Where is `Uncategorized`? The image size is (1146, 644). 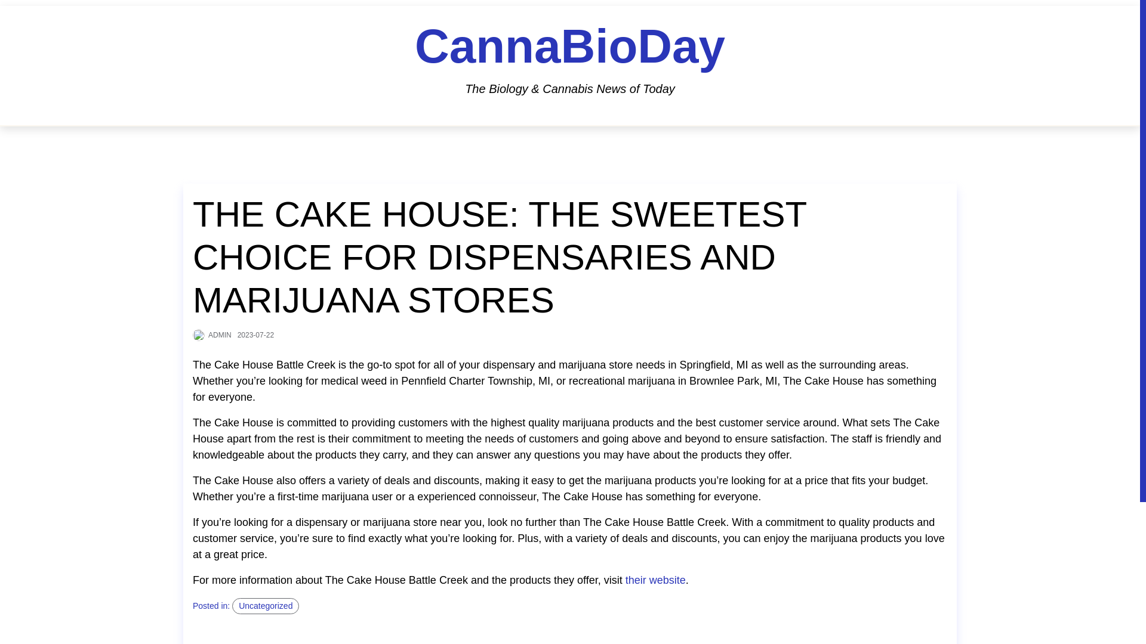 Uncategorized is located at coordinates (266, 606).